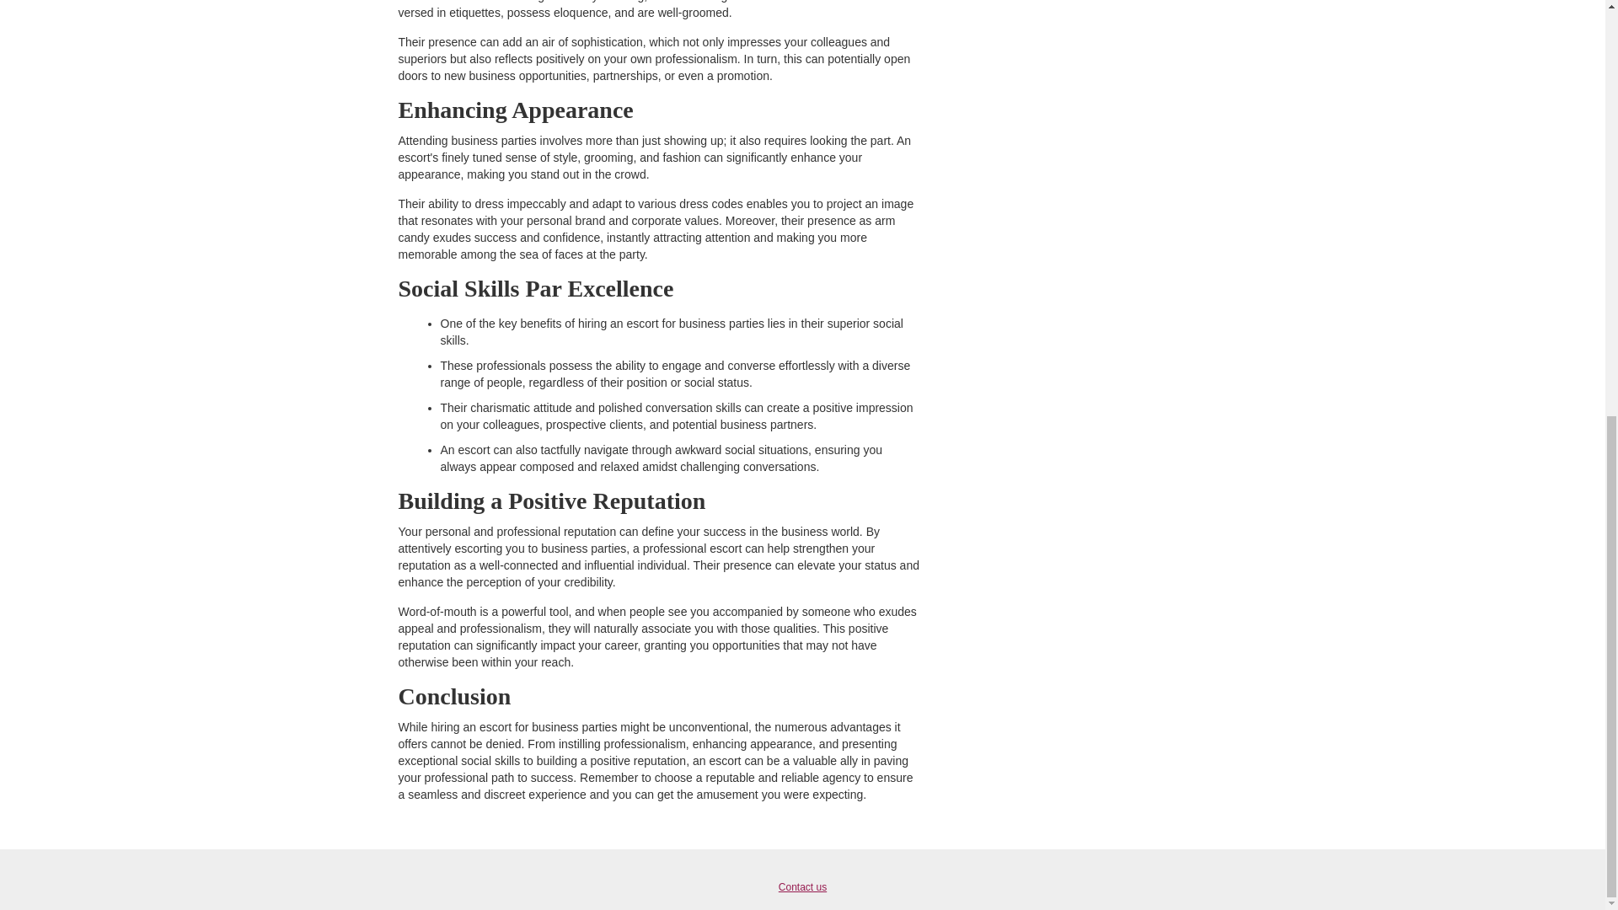 This screenshot has width=1618, height=910. Describe the element at coordinates (802, 886) in the screenshot. I see `Contact us` at that location.